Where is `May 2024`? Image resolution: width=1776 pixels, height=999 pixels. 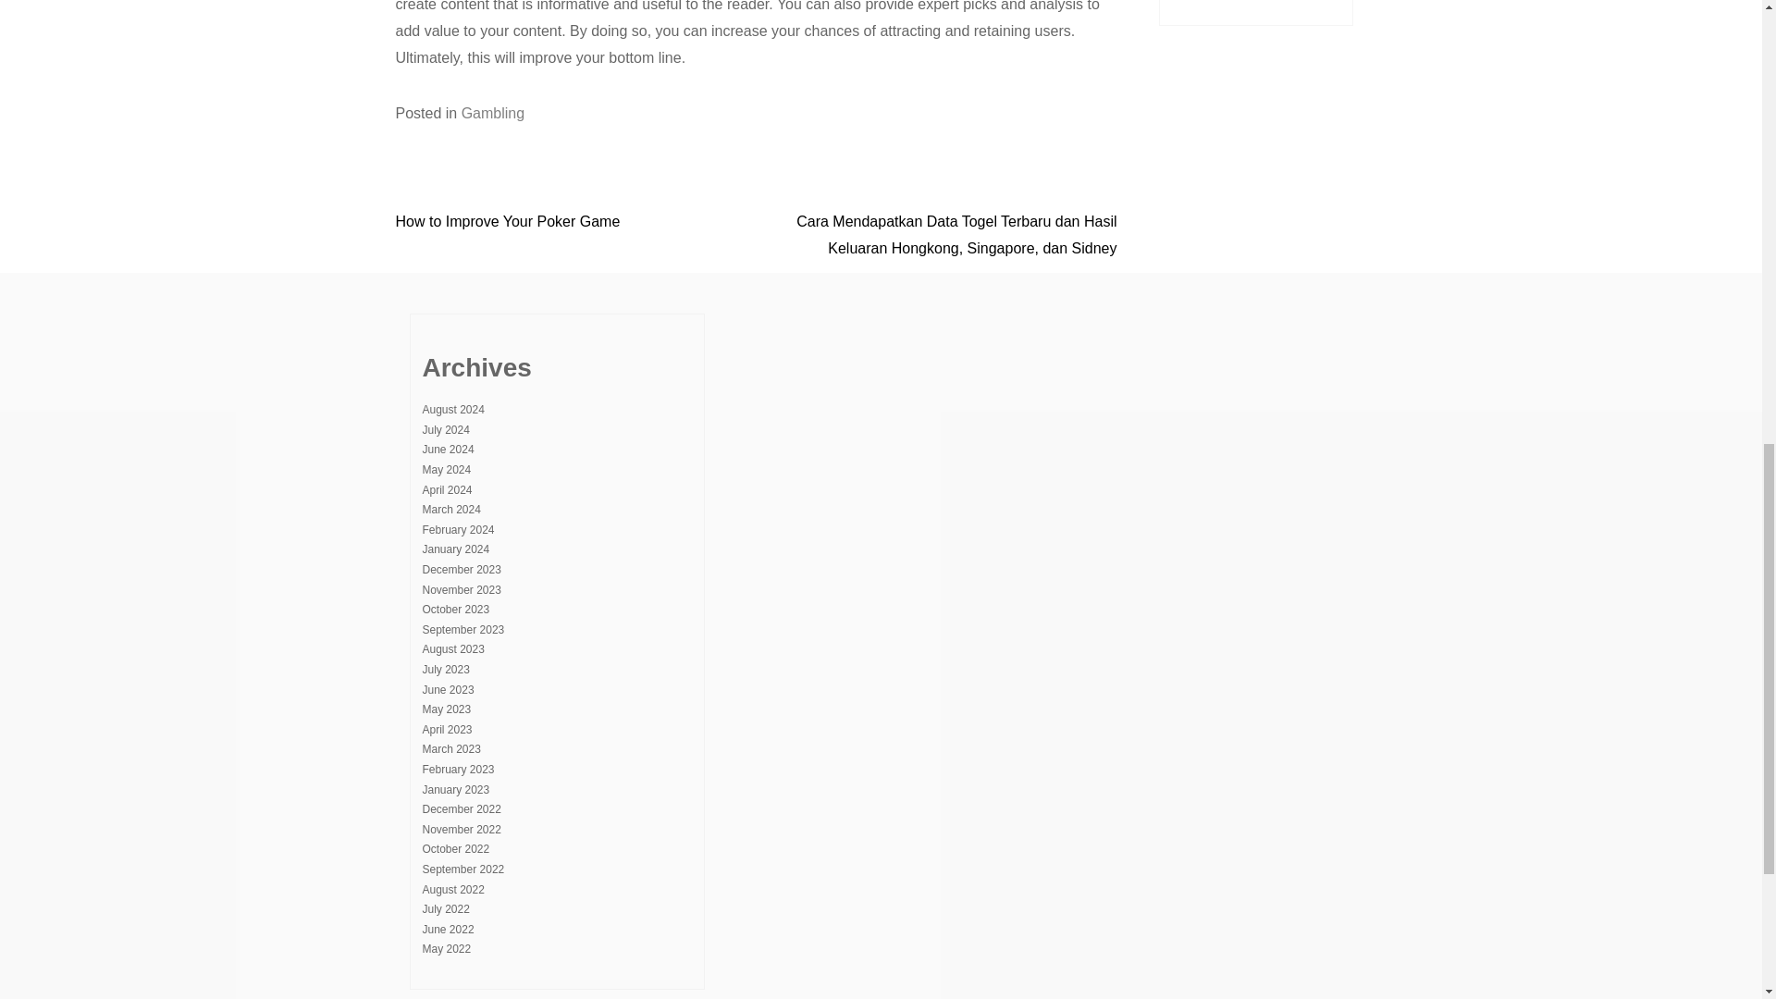 May 2024 is located at coordinates (446, 470).